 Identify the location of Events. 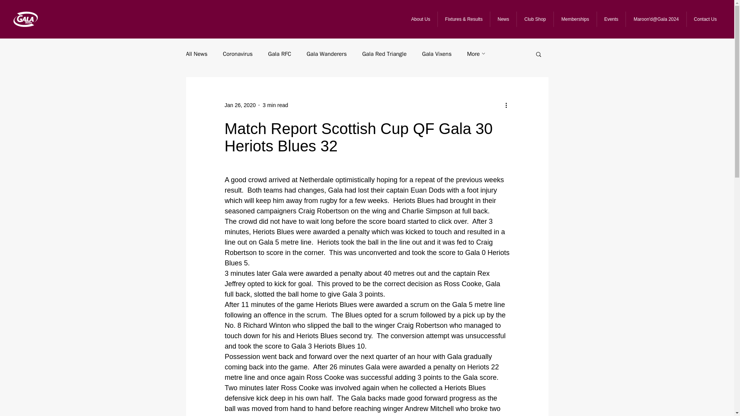
(610, 19).